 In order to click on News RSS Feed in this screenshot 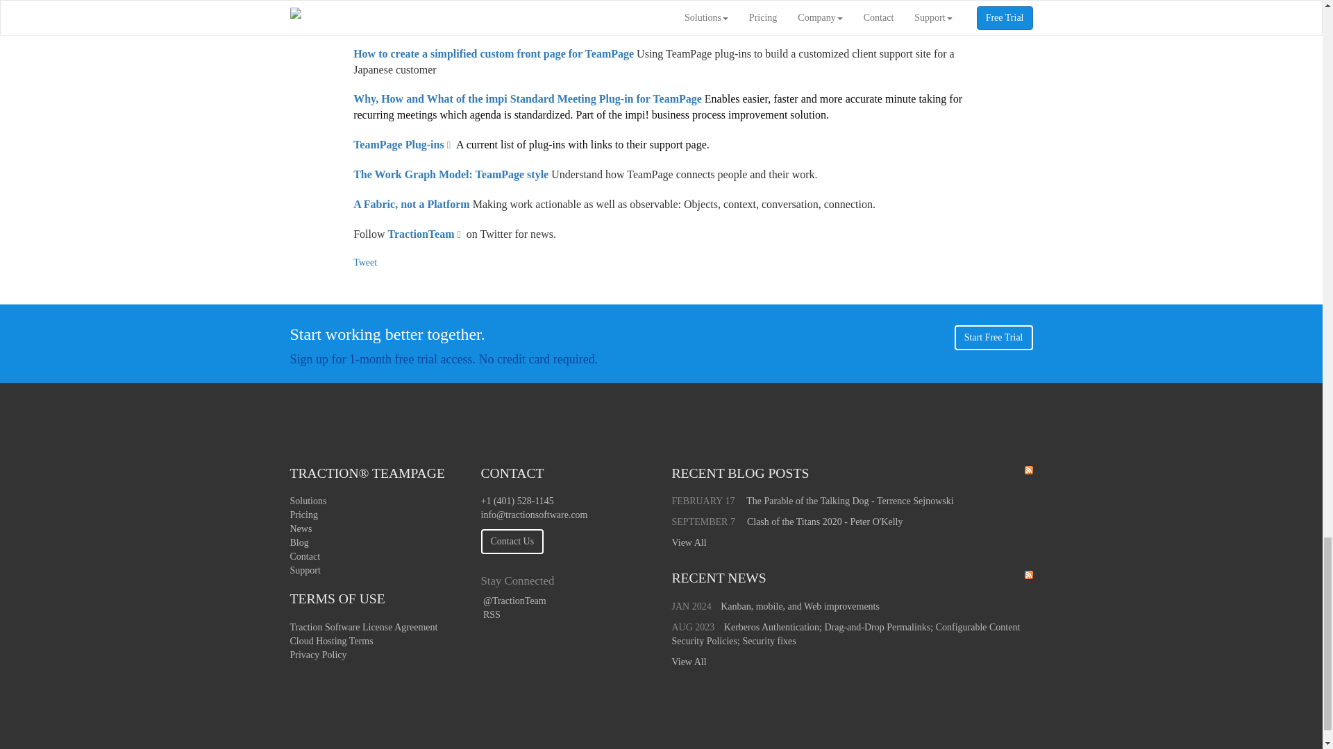, I will do `click(1029, 574)`.